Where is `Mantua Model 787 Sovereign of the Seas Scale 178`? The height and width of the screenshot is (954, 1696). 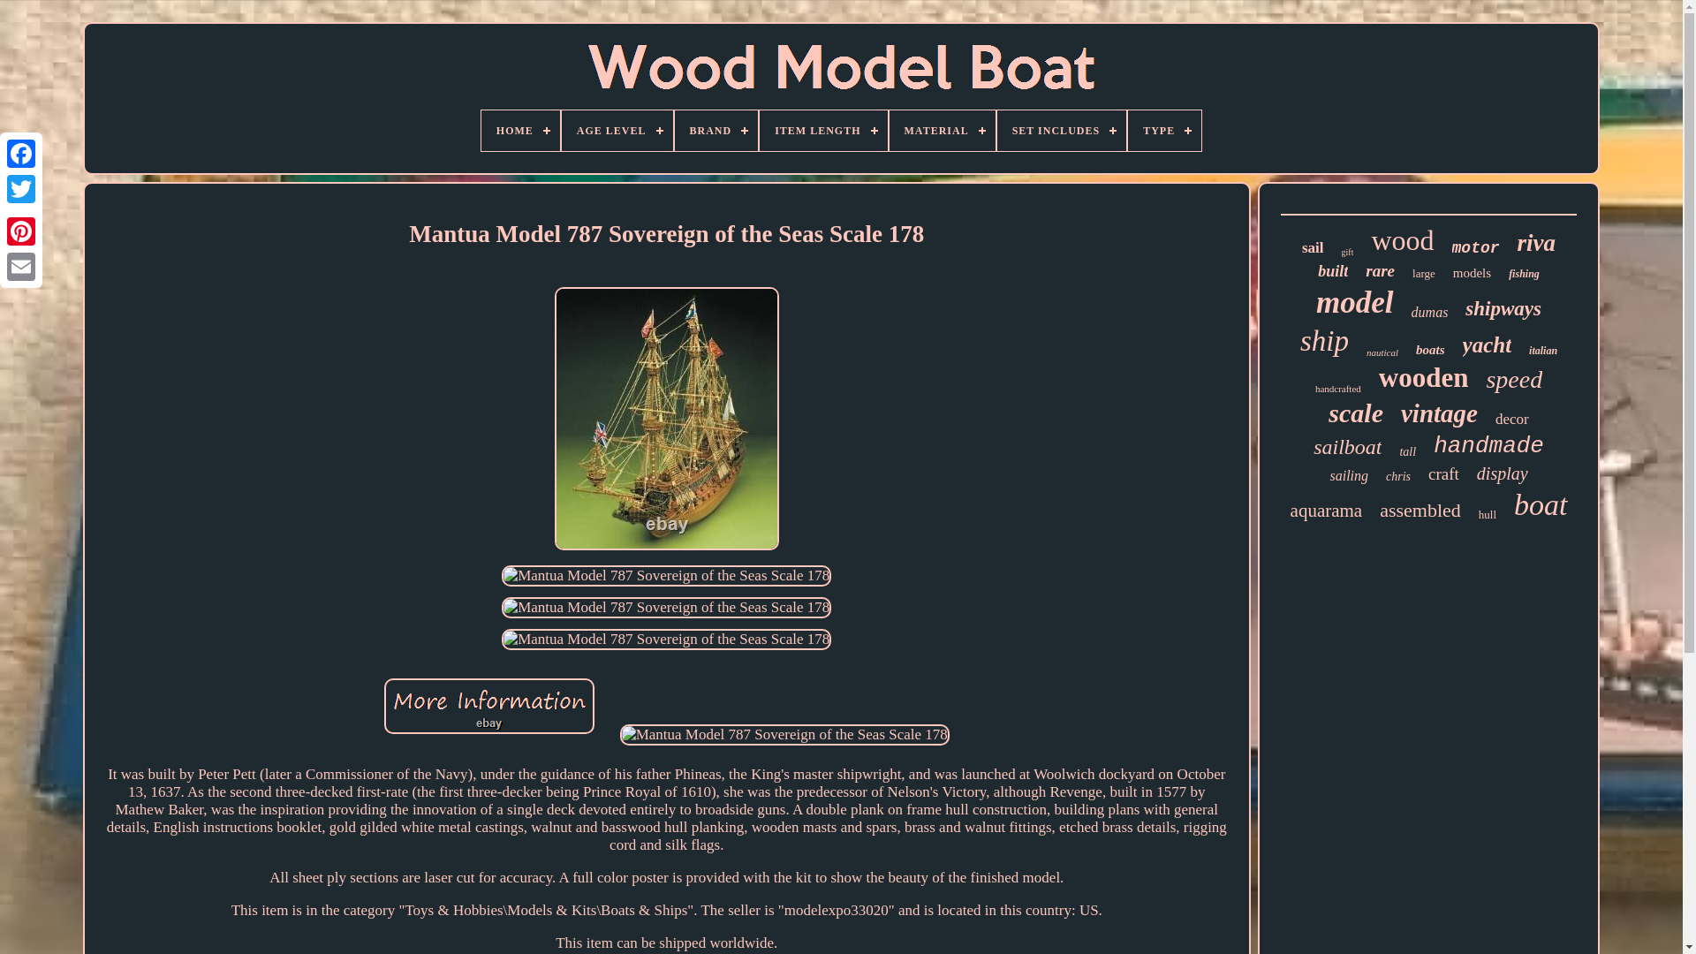 Mantua Model 787 Sovereign of the Seas Scale 178 is located at coordinates (666, 576).